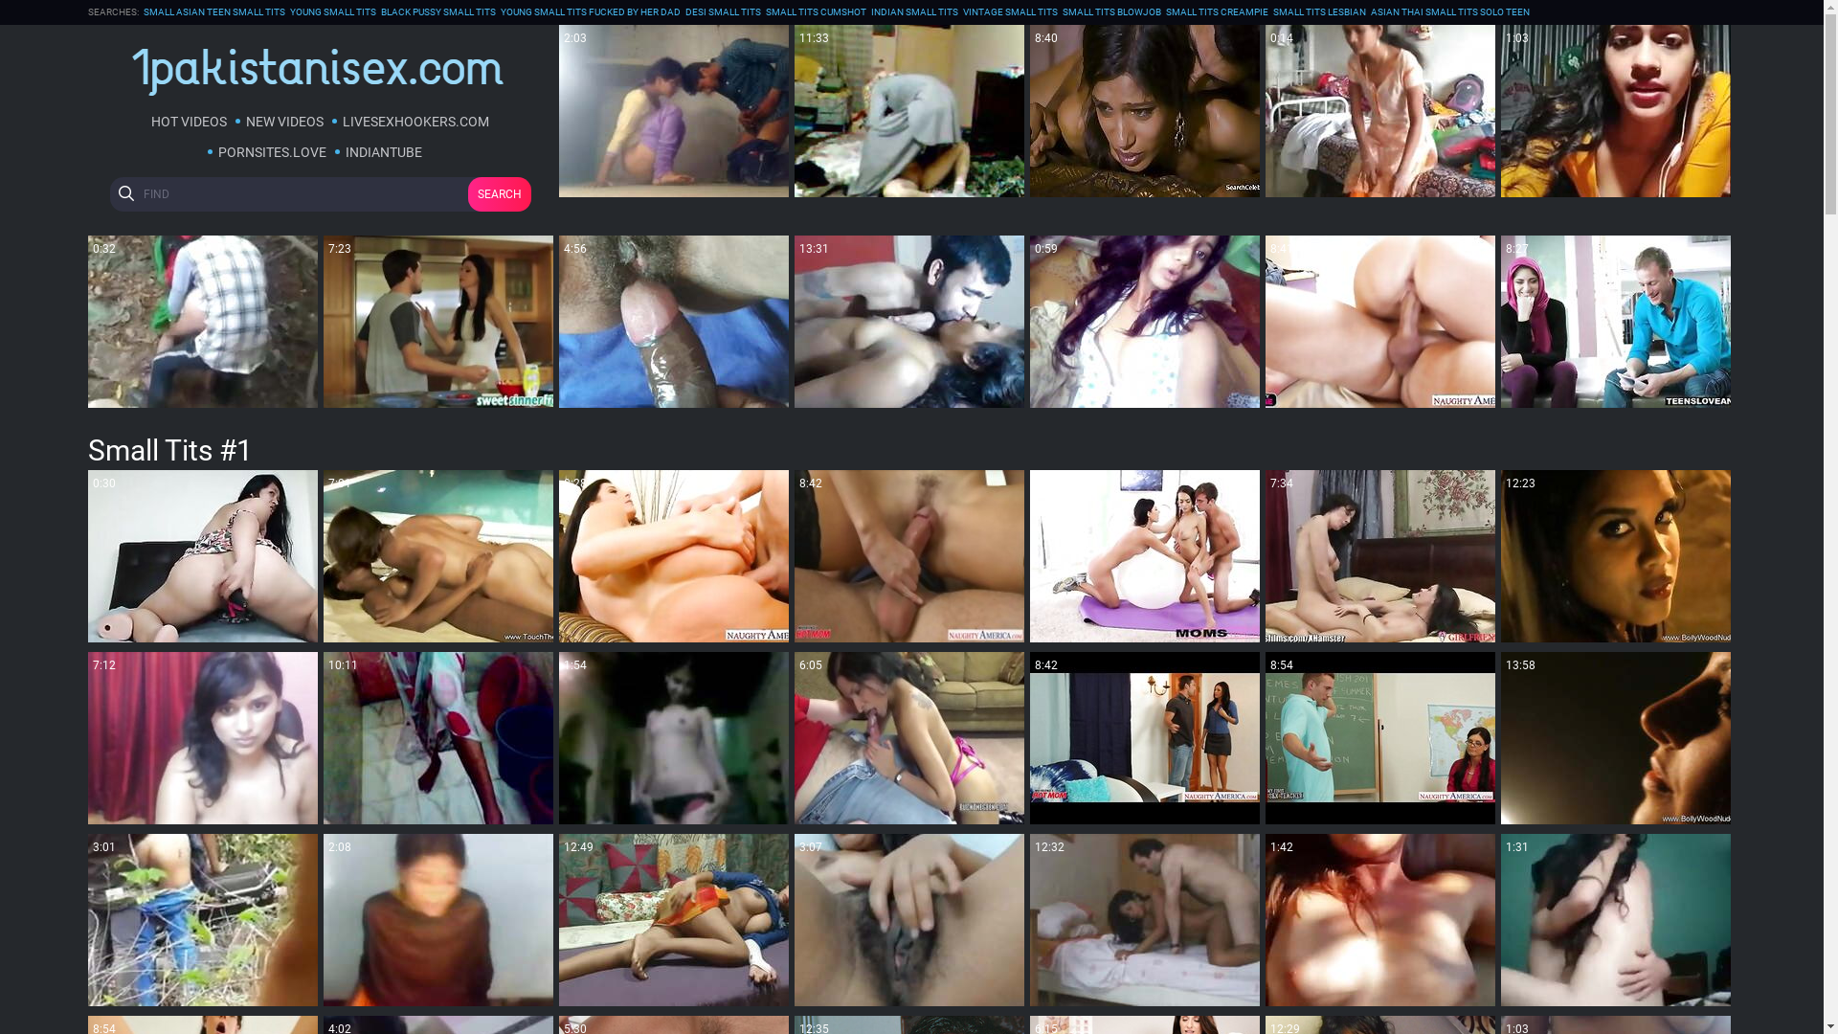  I want to click on 8:54, so click(1380, 738).